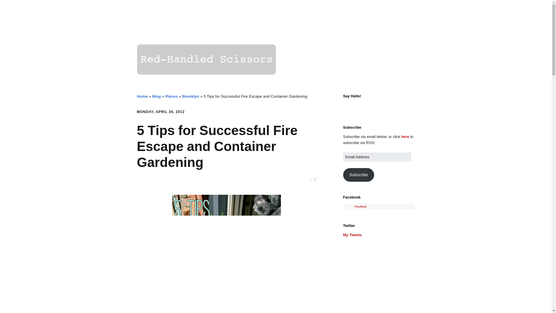 This screenshot has height=313, width=556. Describe the element at coordinates (156, 96) in the screenshot. I see `Blog` at that location.